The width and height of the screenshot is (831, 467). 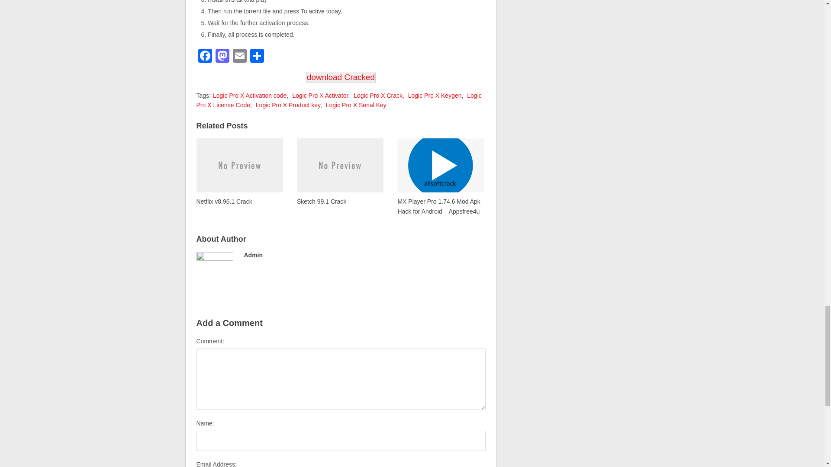 I want to click on Facebook, so click(x=205, y=57).